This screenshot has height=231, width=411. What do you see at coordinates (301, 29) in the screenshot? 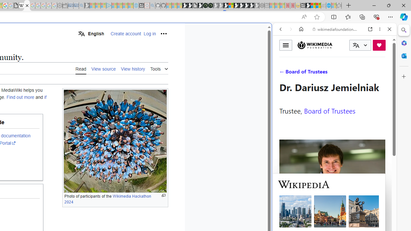
I see `Home` at bounding box center [301, 29].